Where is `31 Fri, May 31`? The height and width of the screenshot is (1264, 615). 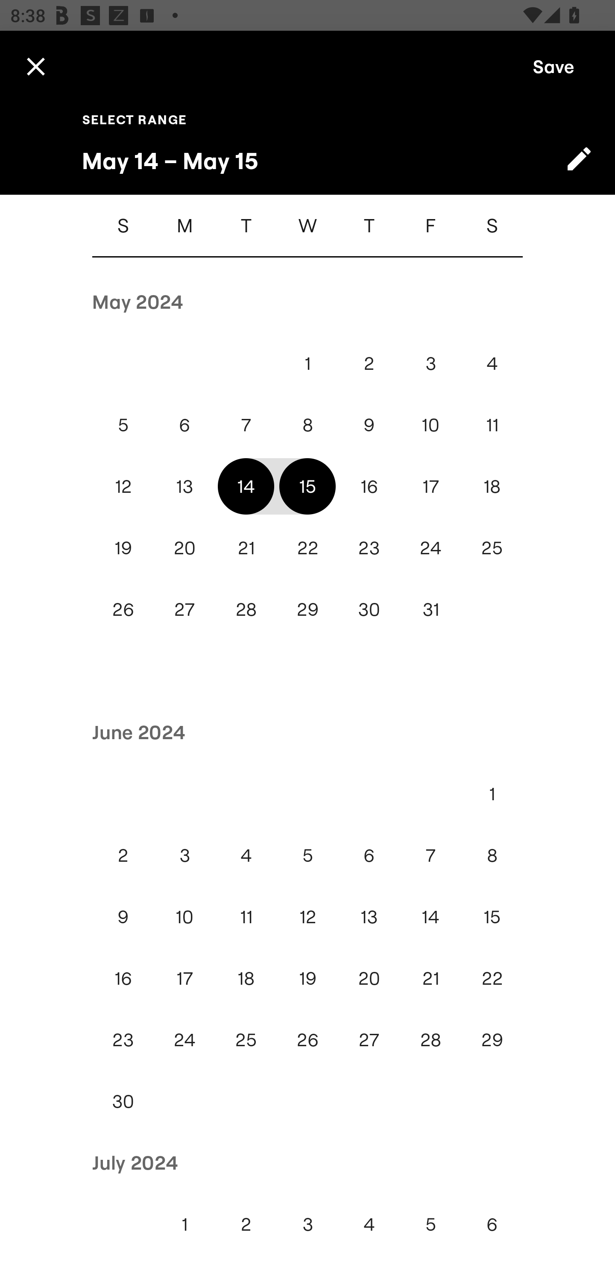
31 Fri, May 31 is located at coordinates (430, 609).